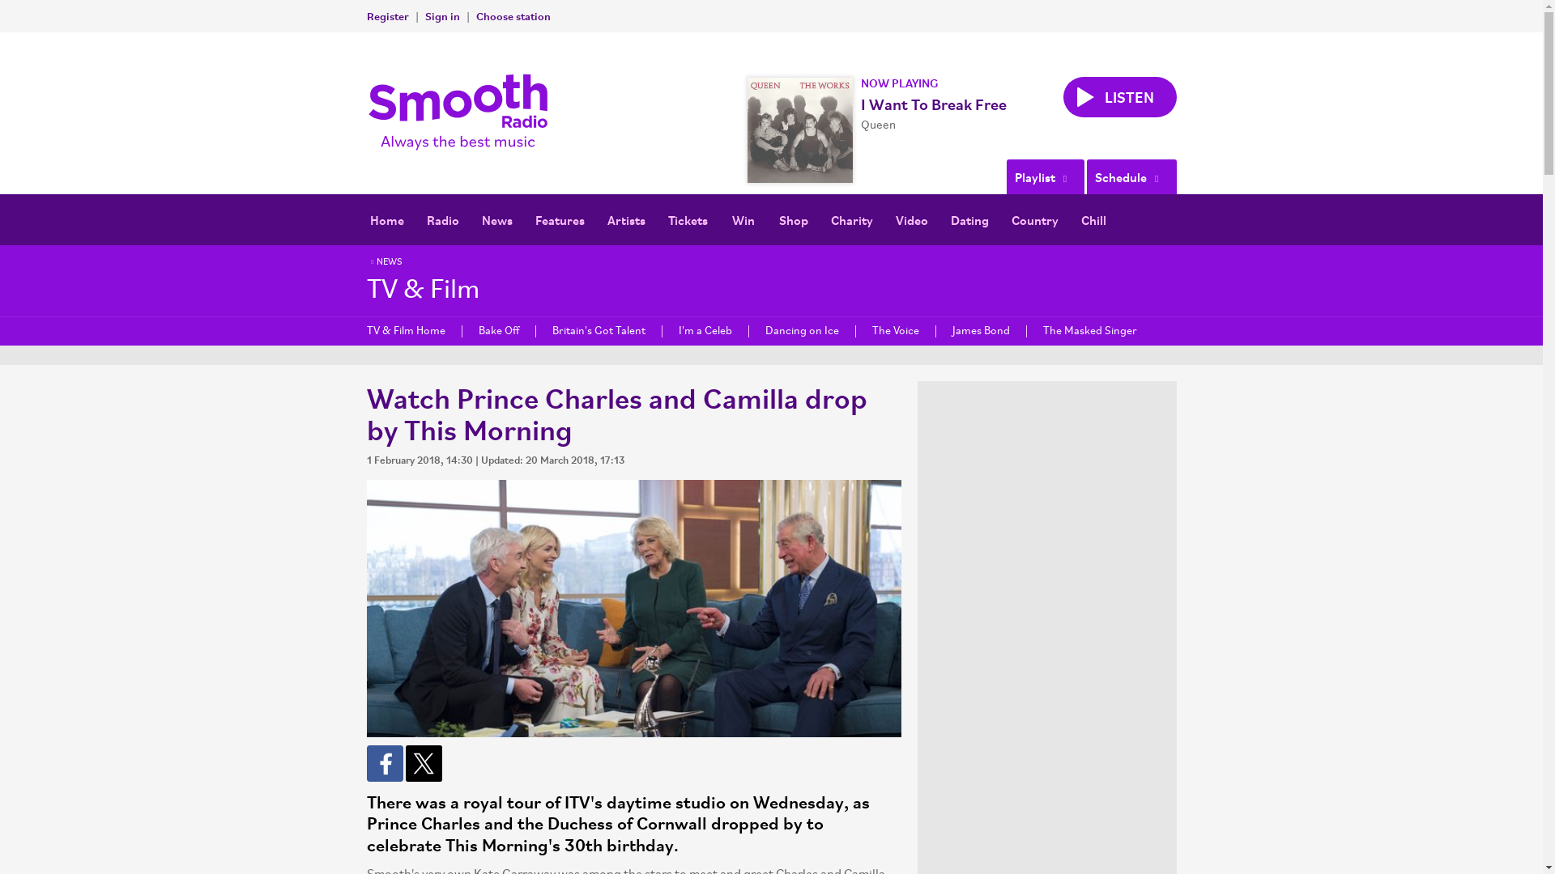  I want to click on Sign in, so click(441, 15).